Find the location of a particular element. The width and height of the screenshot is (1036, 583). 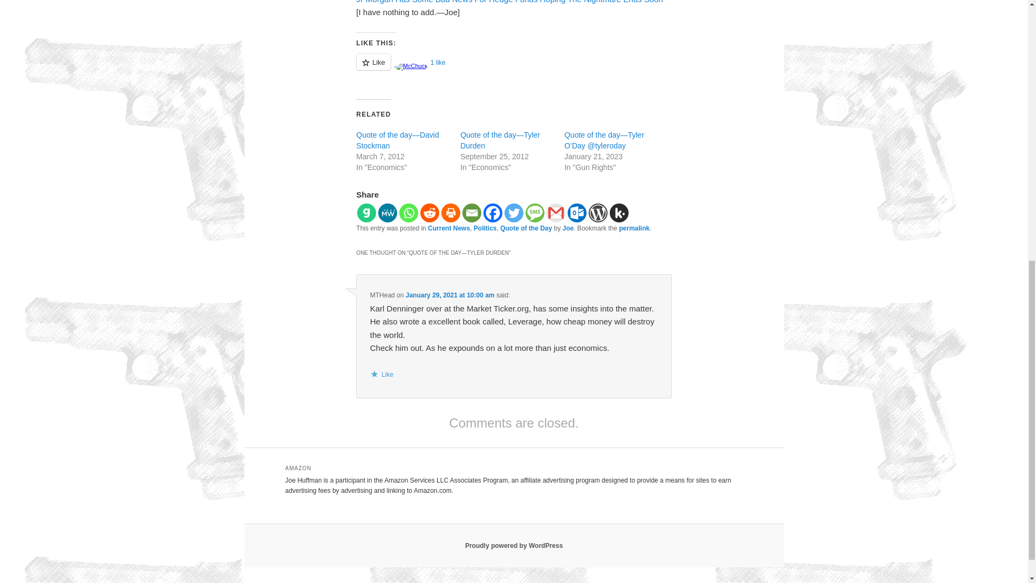

Email is located at coordinates (472, 213).